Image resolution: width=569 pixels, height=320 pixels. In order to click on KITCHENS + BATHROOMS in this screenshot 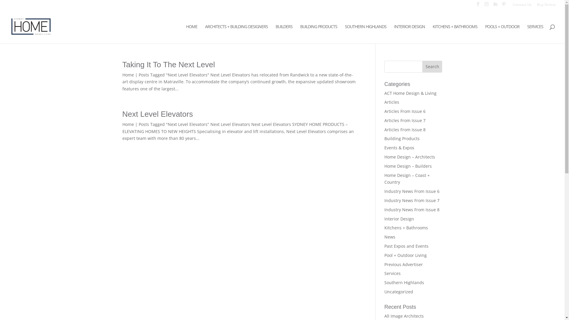, I will do `click(455, 34)`.